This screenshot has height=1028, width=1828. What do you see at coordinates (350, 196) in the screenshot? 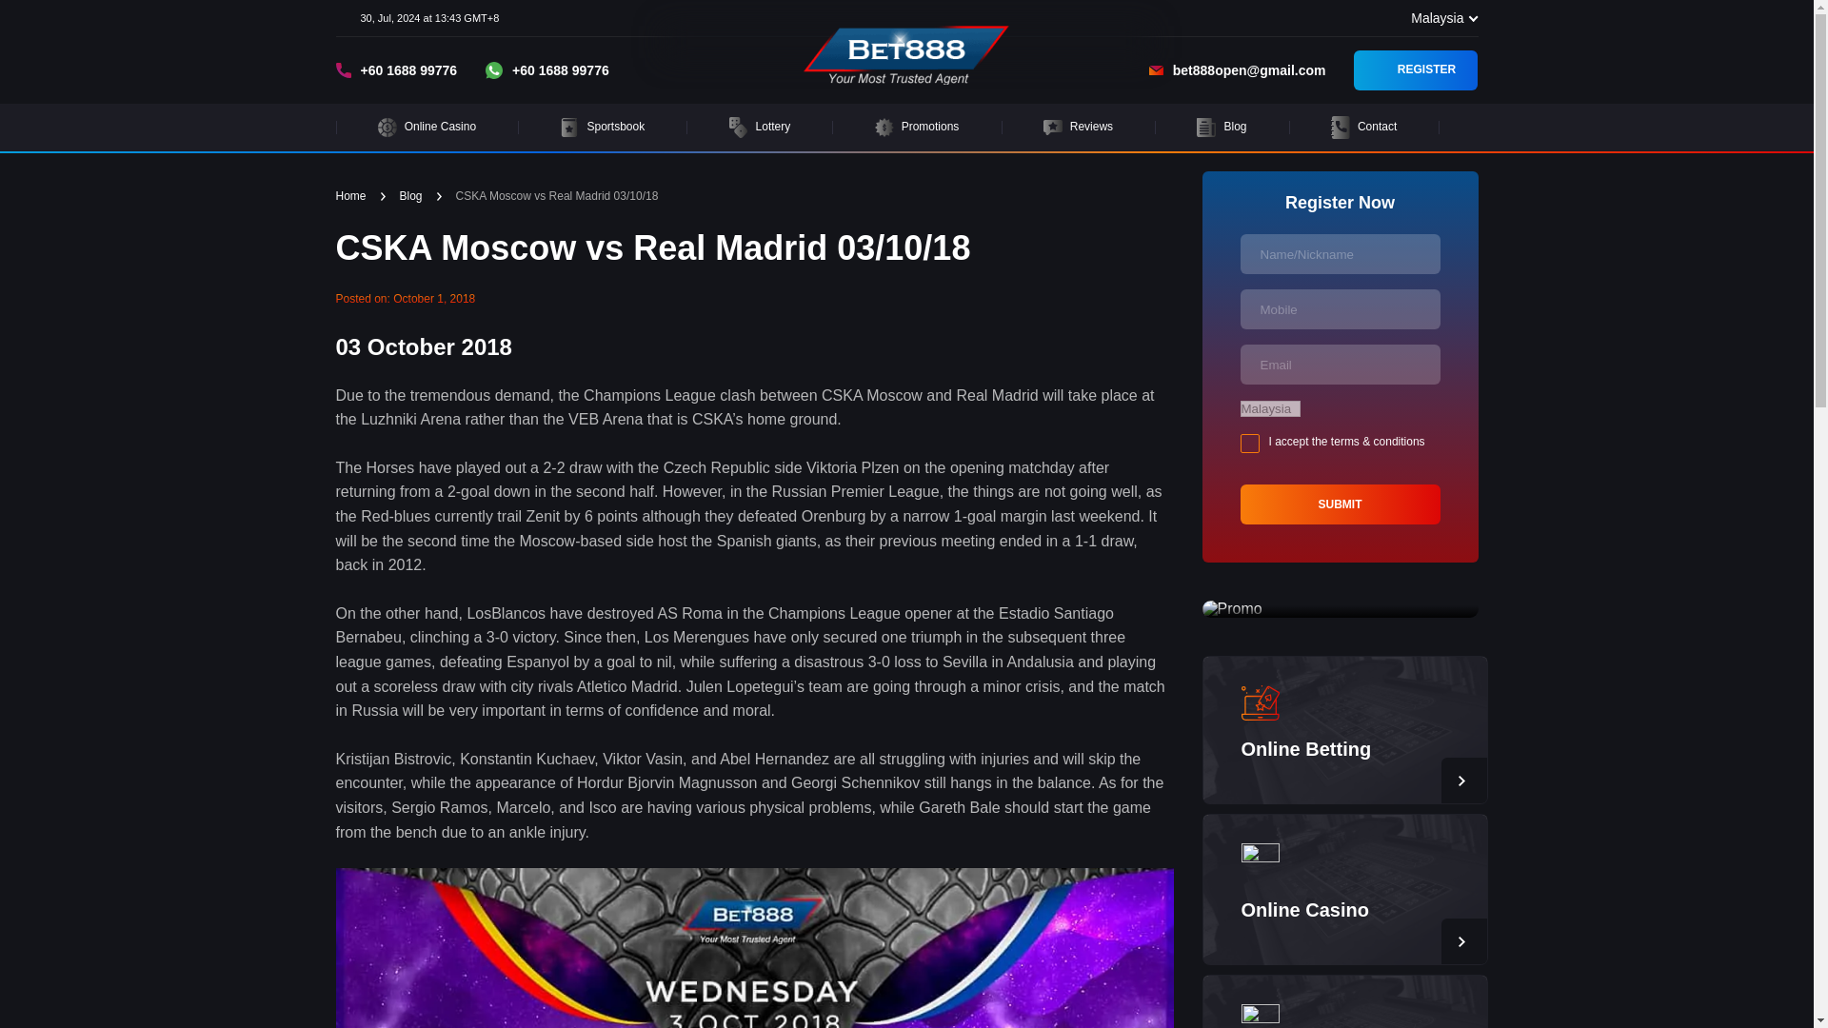
I see `Home` at bounding box center [350, 196].